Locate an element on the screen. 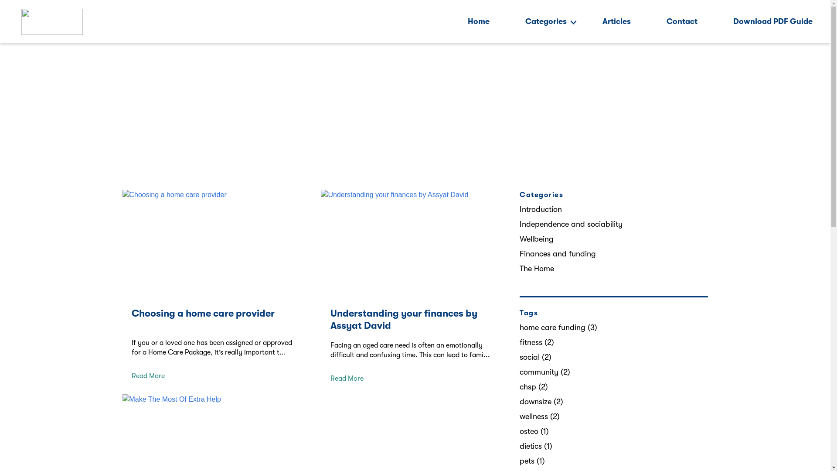 This screenshot has width=837, height=471. dietics (1) is located at coordinates (536, 446).